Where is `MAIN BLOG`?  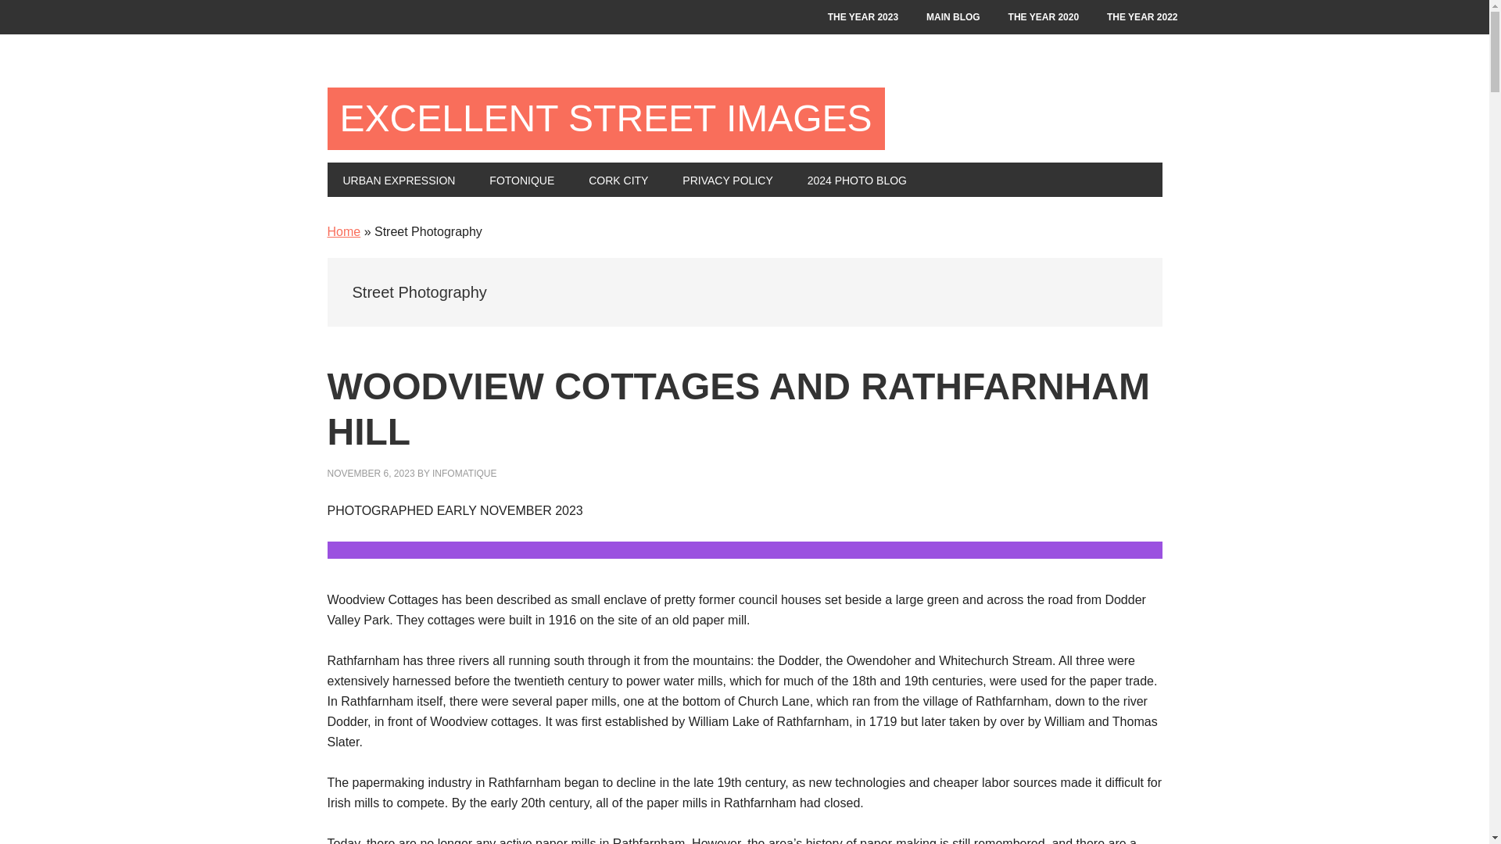
MAIN BLOG is located at coordinates (953, 17).